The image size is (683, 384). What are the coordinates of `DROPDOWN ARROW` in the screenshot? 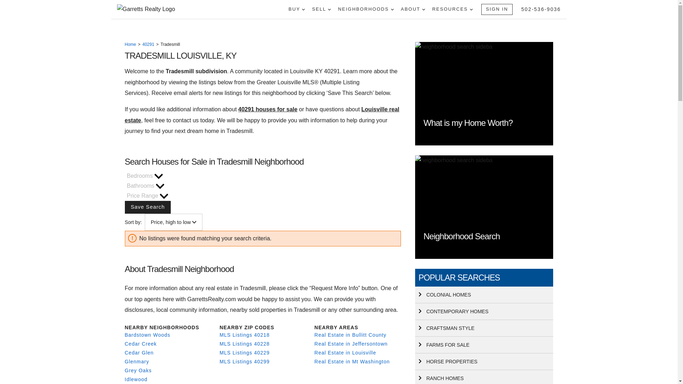 It's located at (423, 9).